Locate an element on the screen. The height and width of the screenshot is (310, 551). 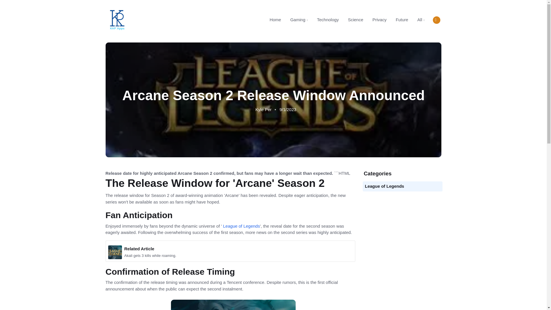
League of Legends is located at coordinates (241, 226).